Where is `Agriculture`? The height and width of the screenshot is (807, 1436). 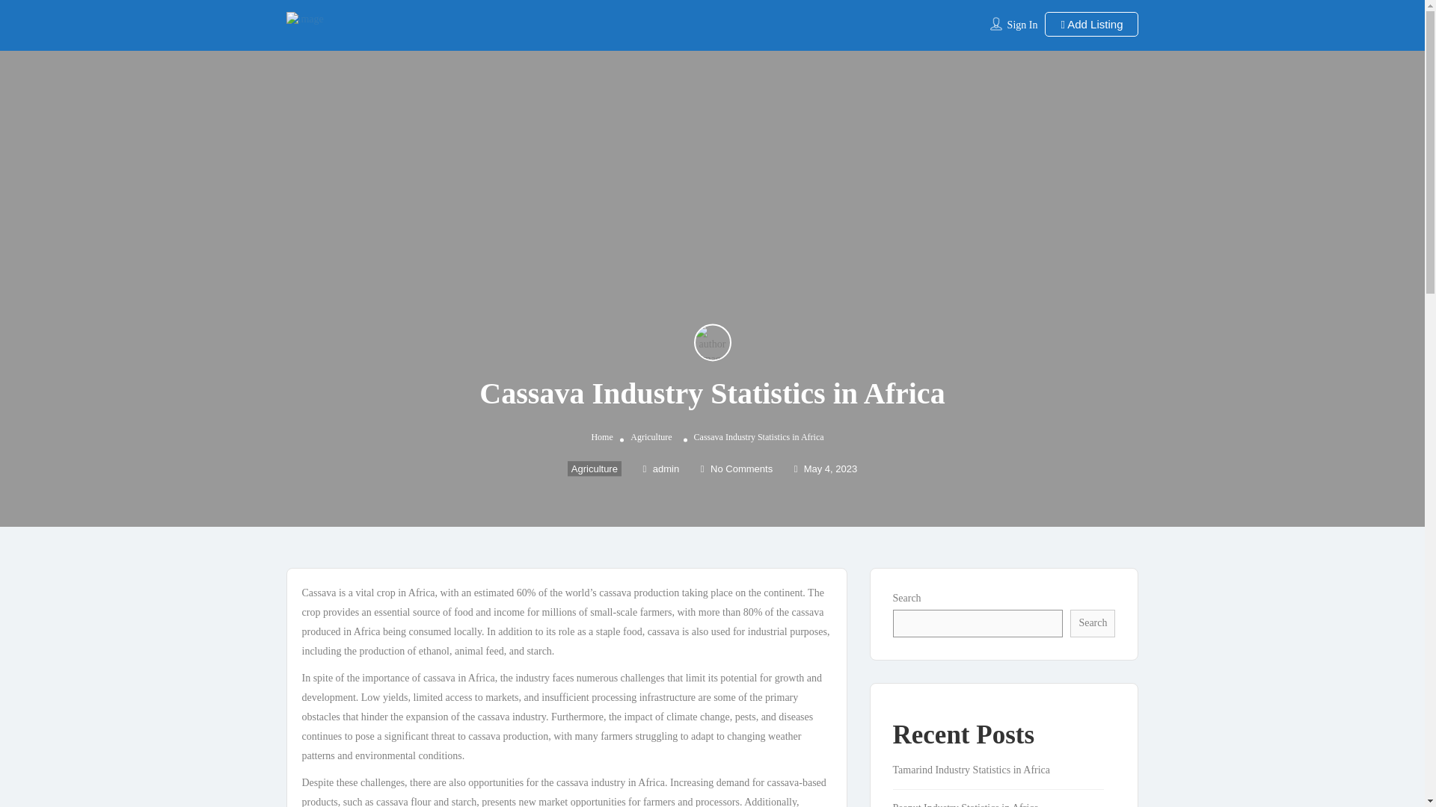
Agriculture is located at coordinates (651, 436).